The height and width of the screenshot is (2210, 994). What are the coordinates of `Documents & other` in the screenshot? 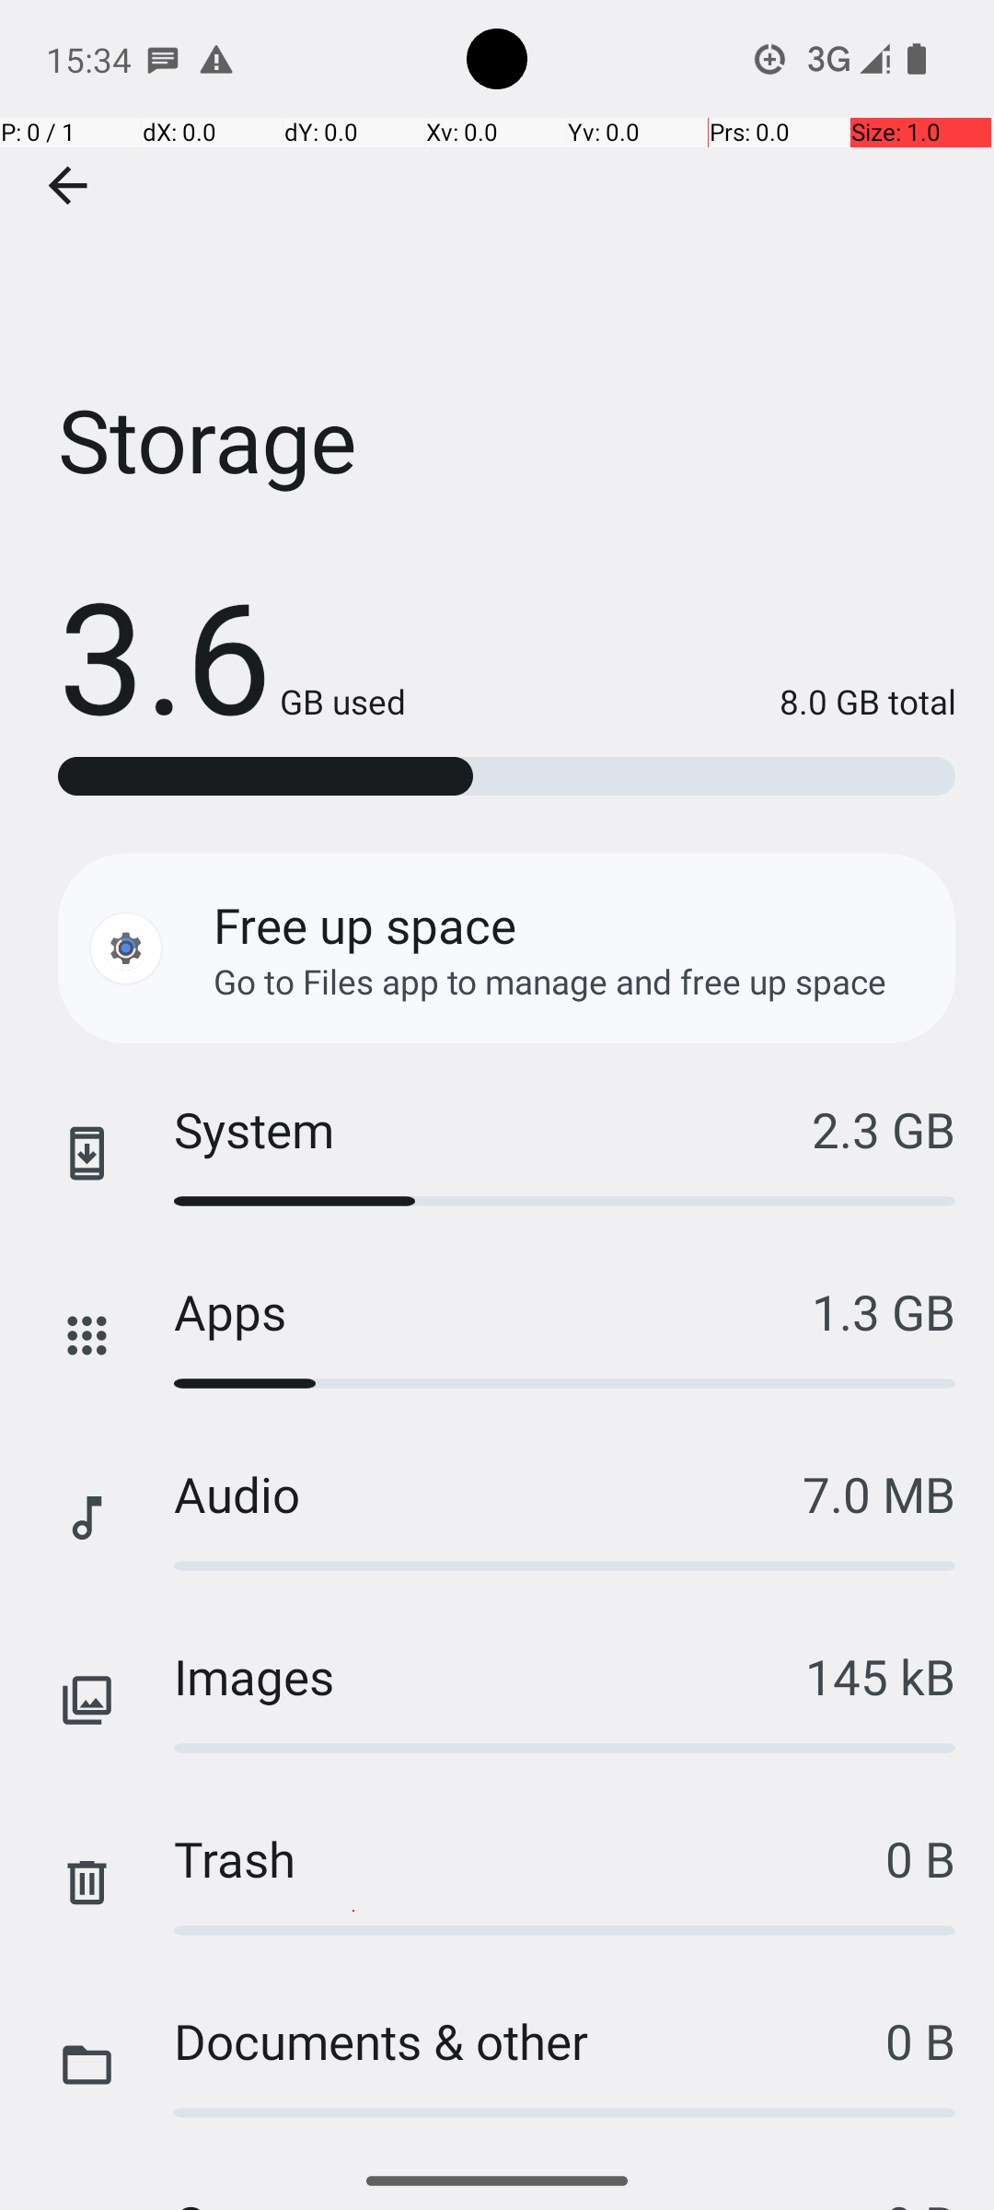 It's located at (530, 2041).